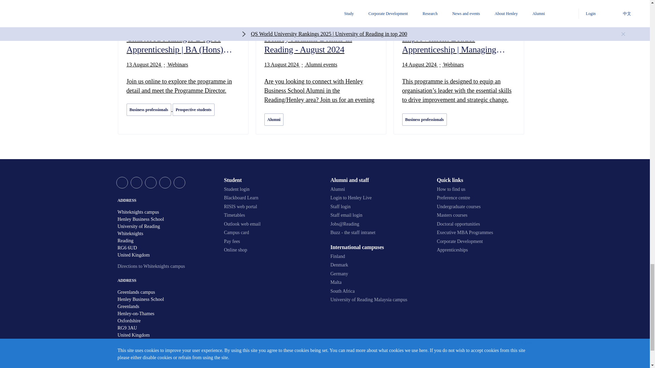 This screenshot has height=368, width=655. I want to click on Blackboard Learn, so click(272, 198).